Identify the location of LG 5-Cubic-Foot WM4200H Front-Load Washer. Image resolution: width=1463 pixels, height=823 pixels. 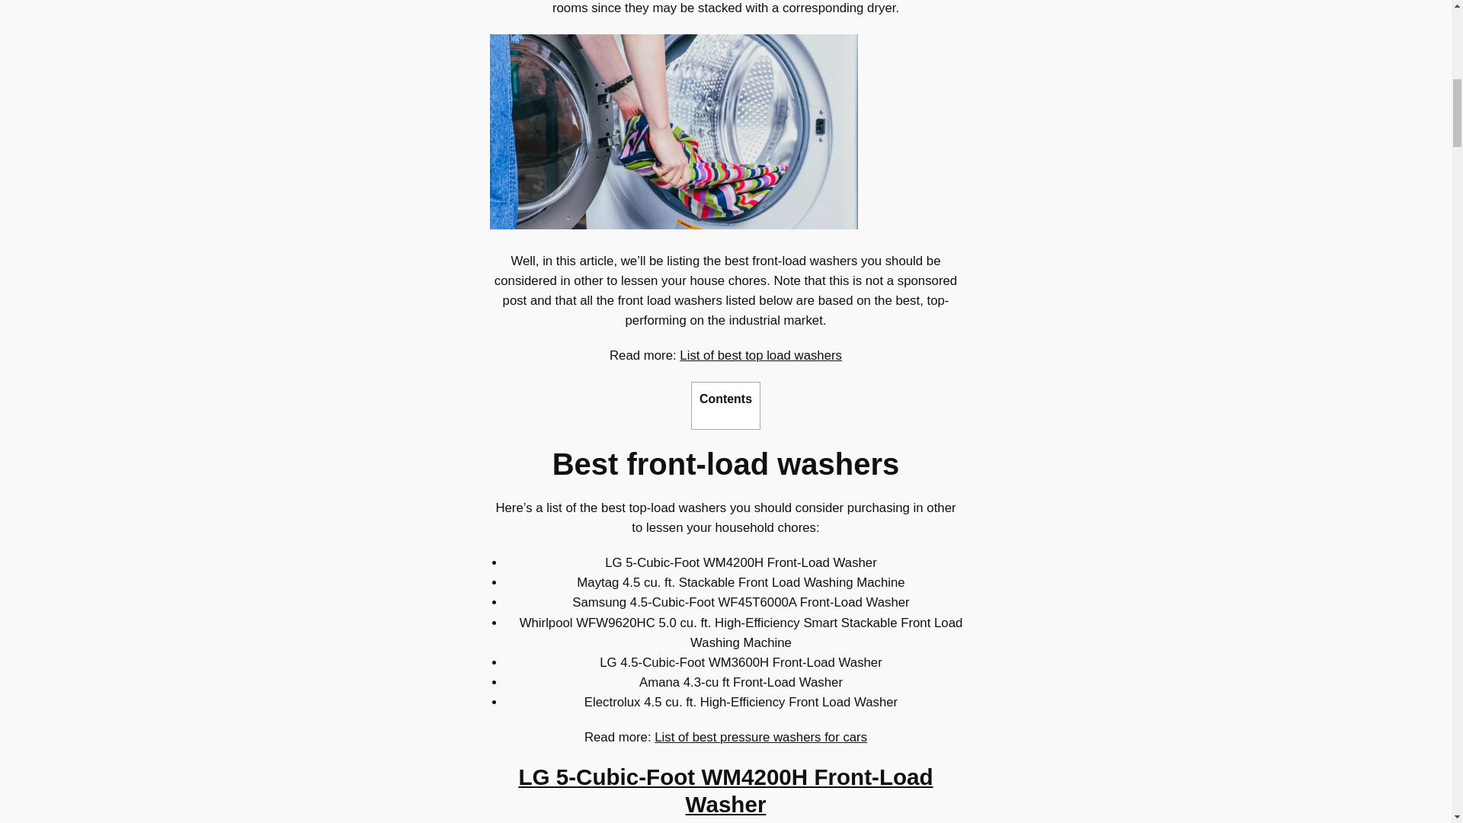
(725, 791).